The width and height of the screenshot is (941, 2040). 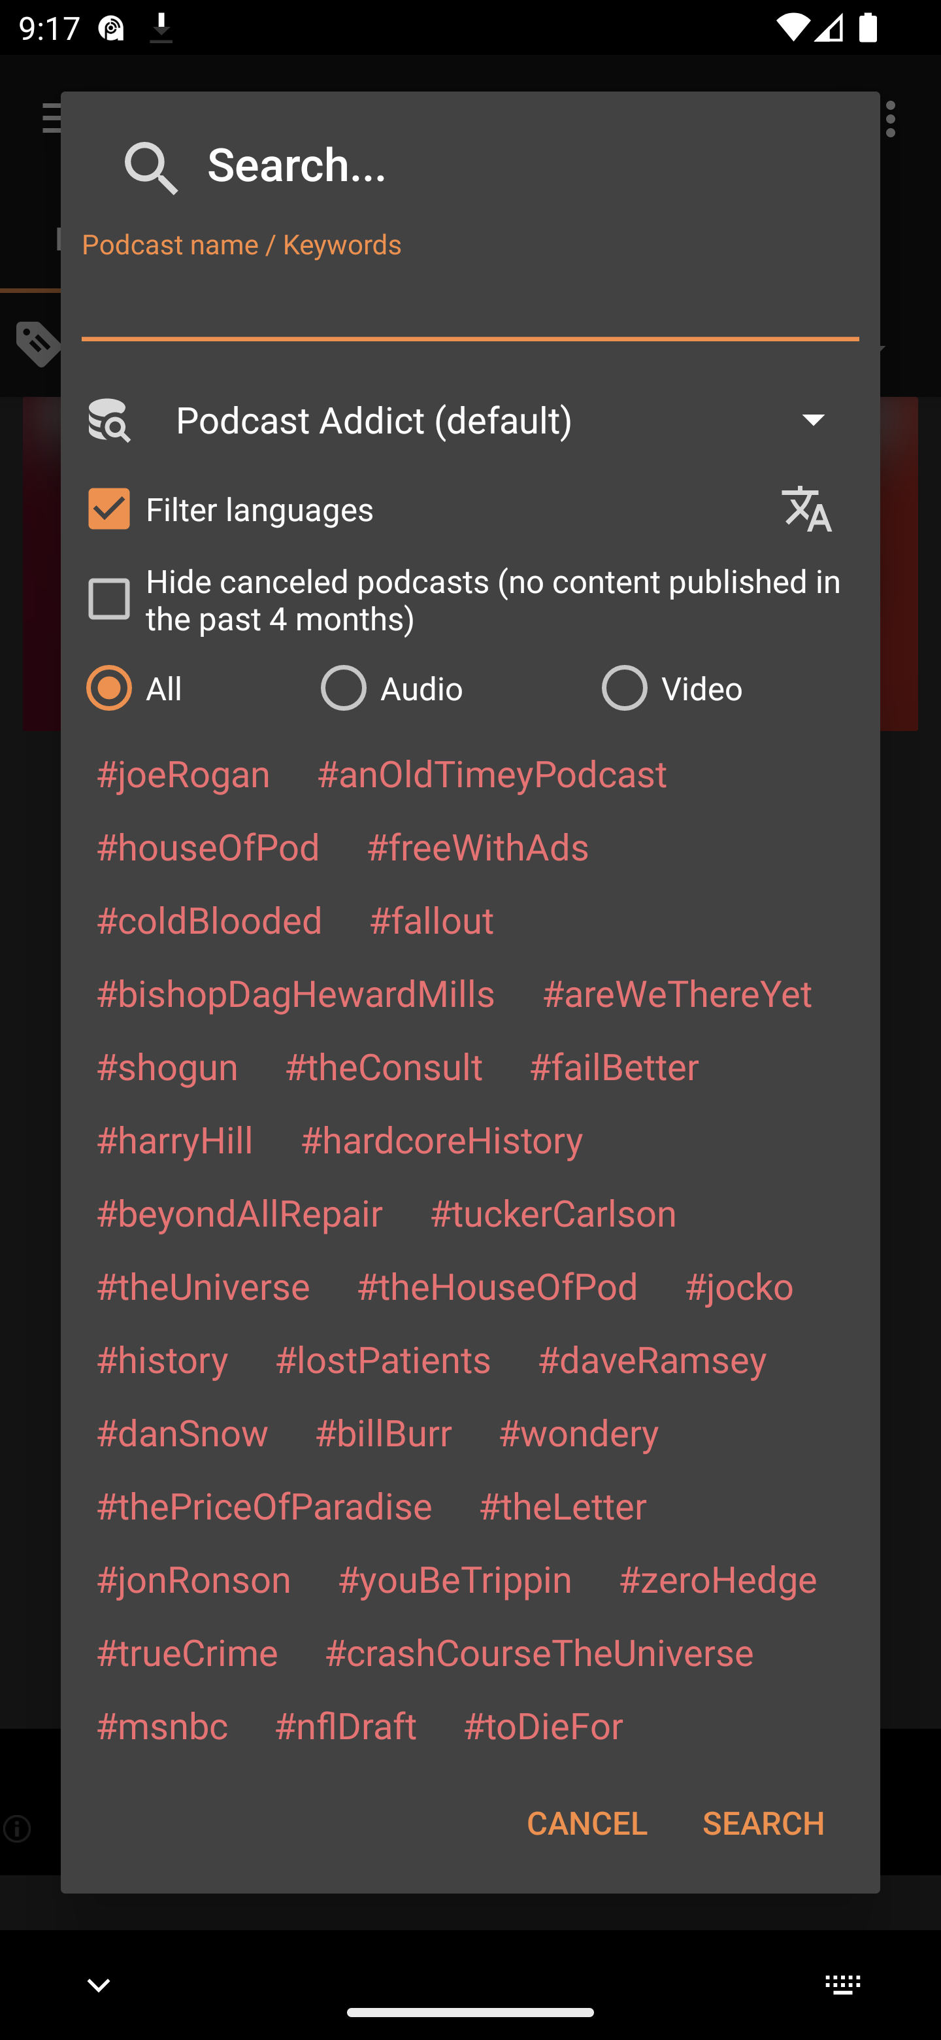 I want to click on #houseOfPod, so click(x=207, y=846).